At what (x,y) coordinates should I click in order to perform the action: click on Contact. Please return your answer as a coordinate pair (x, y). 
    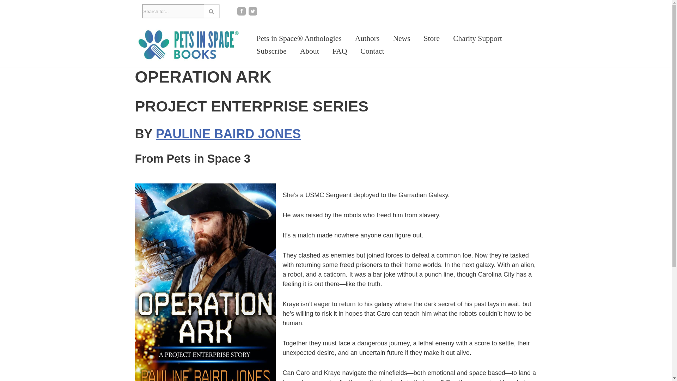
    Looking at the image, I should click on (372, 51).